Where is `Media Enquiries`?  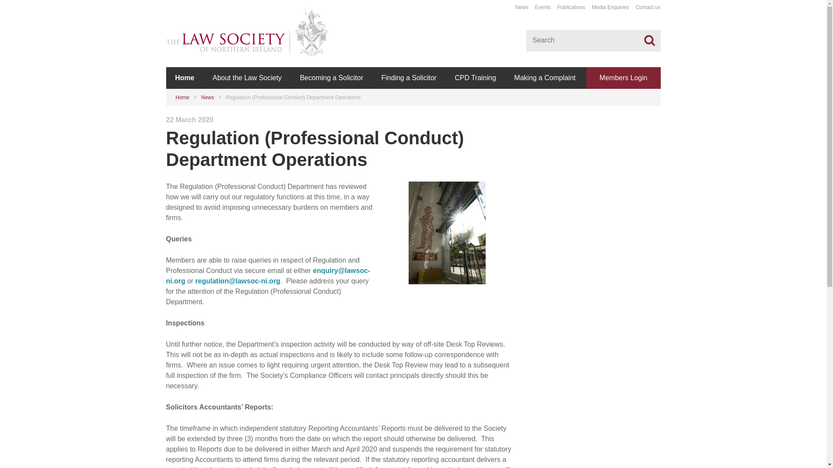 Media Enquiries is located at coordinates (610, 7).